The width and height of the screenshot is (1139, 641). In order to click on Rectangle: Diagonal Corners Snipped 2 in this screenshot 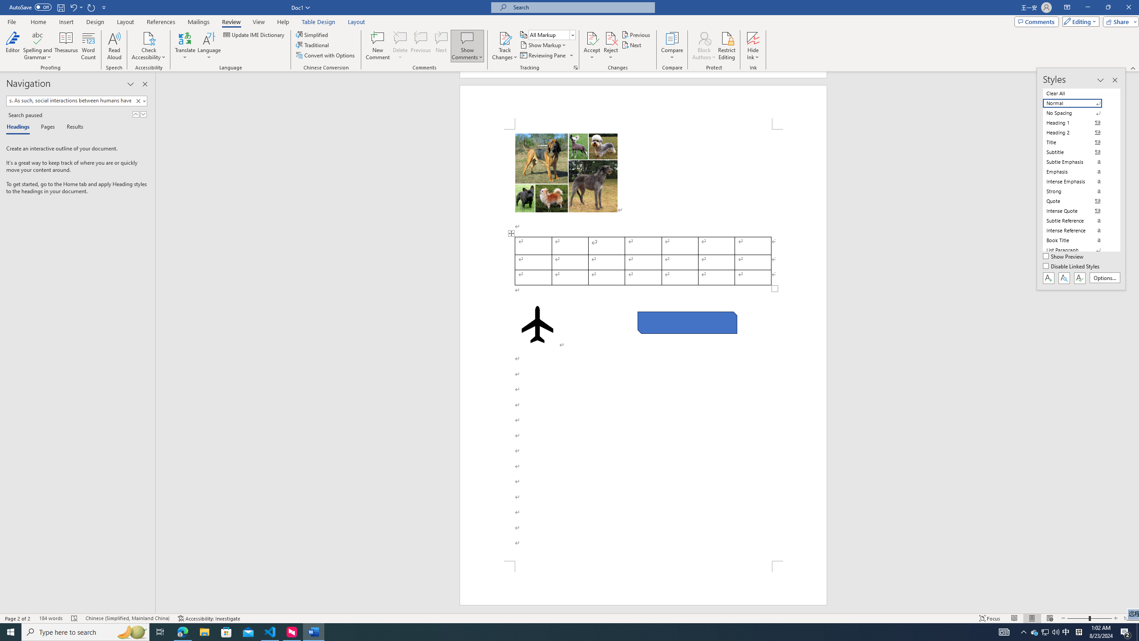, I will do `click(687, 322)`.